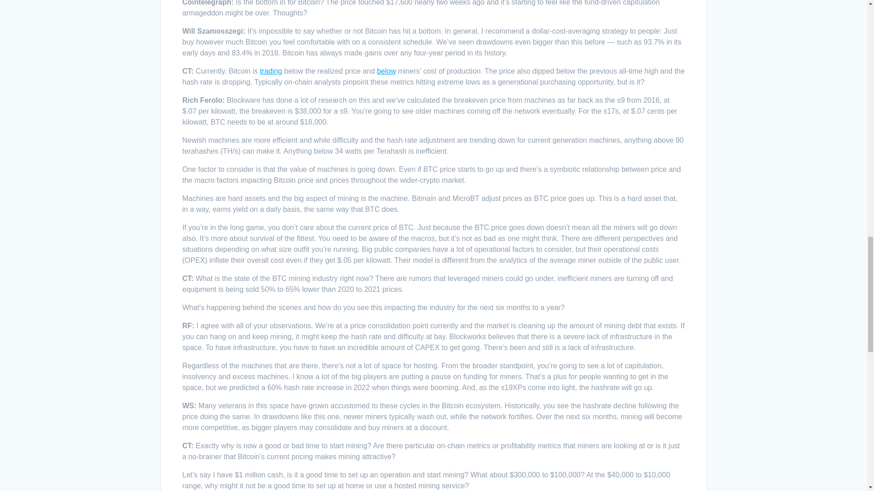 This screenshot has width=874, height=491. I want to click on below, so click(386, 71).